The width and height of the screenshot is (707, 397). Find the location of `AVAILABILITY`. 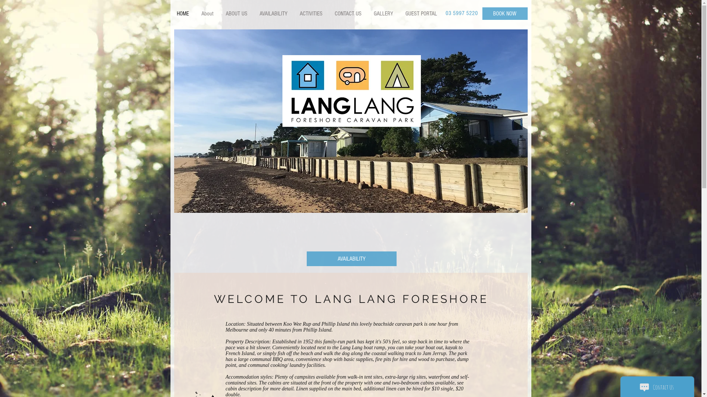

AVAILABILITY is located at coordinates (273, 14).